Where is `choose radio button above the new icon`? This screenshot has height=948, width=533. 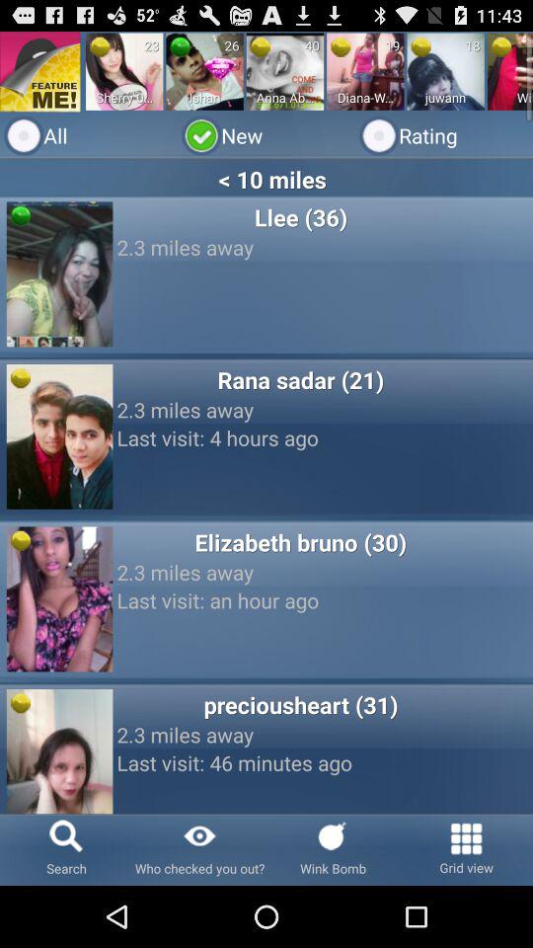
choose radio button above the new icon is located at coordinates (365, 71).